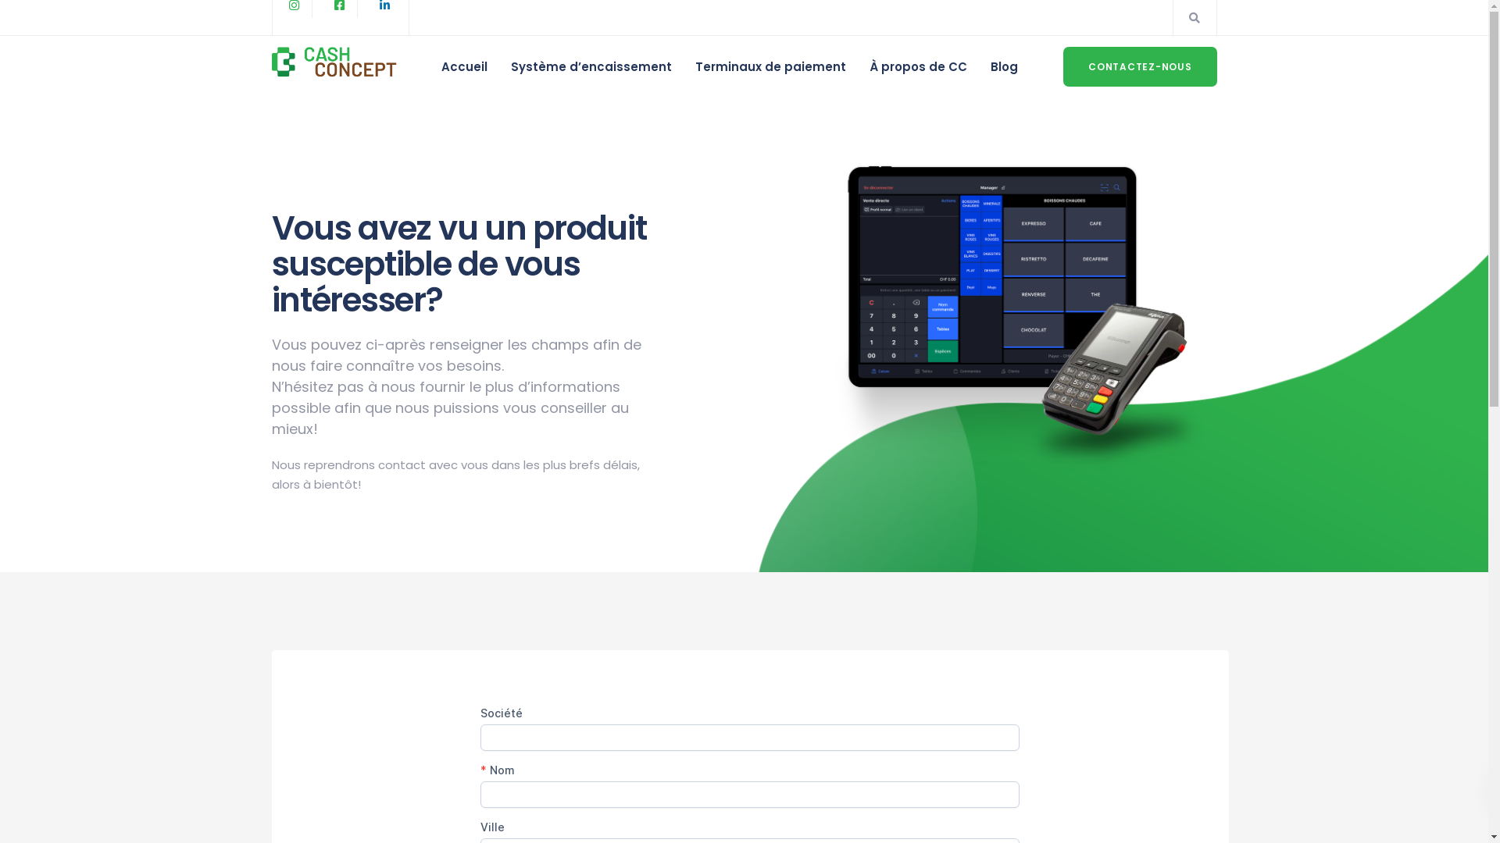  I want to click on CONTACTEZ-NOUS, so click(1141, 67).